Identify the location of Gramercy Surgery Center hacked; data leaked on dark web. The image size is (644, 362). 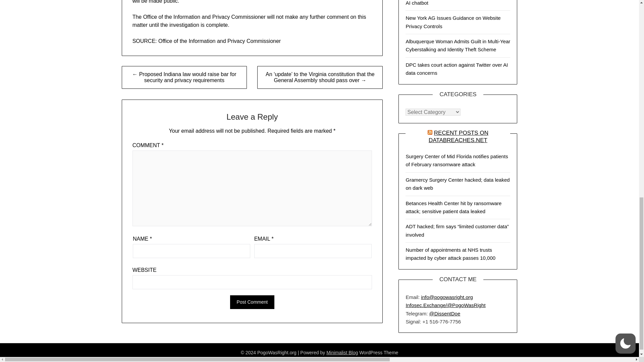
(458, 184).